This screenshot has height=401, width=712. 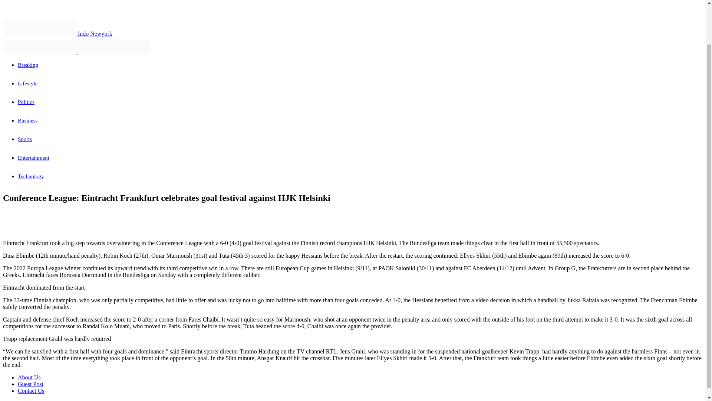 I want to click on Guest Post, so click(x=30, y=384).